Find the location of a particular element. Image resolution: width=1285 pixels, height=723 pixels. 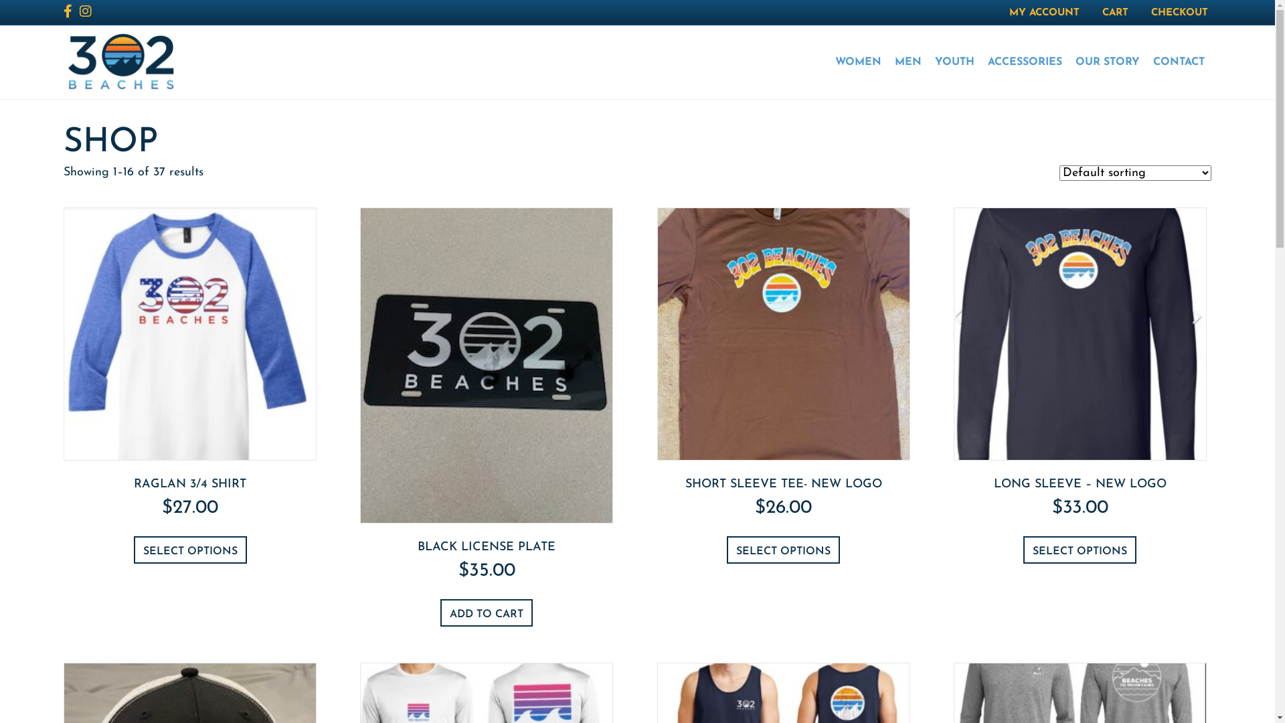

SELECT OPTIONS is located at coordinates (783, 550).